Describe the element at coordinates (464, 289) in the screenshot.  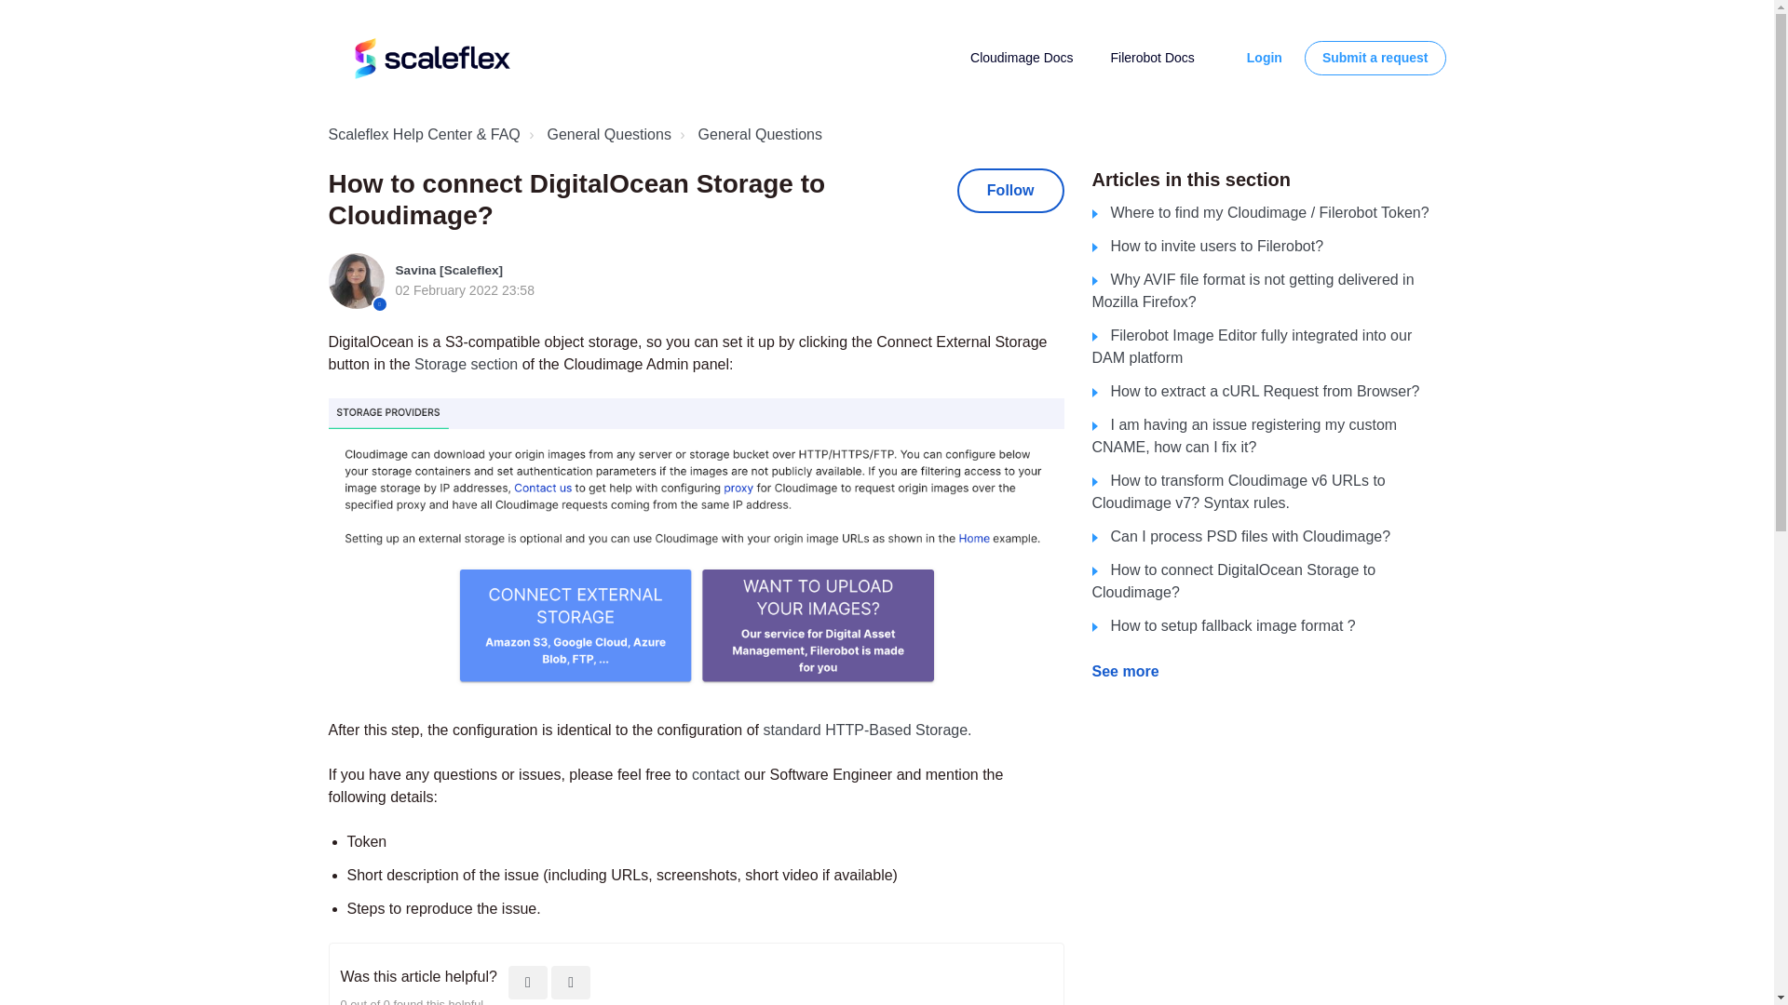
I see `2022-02-02 23:58` at that location.